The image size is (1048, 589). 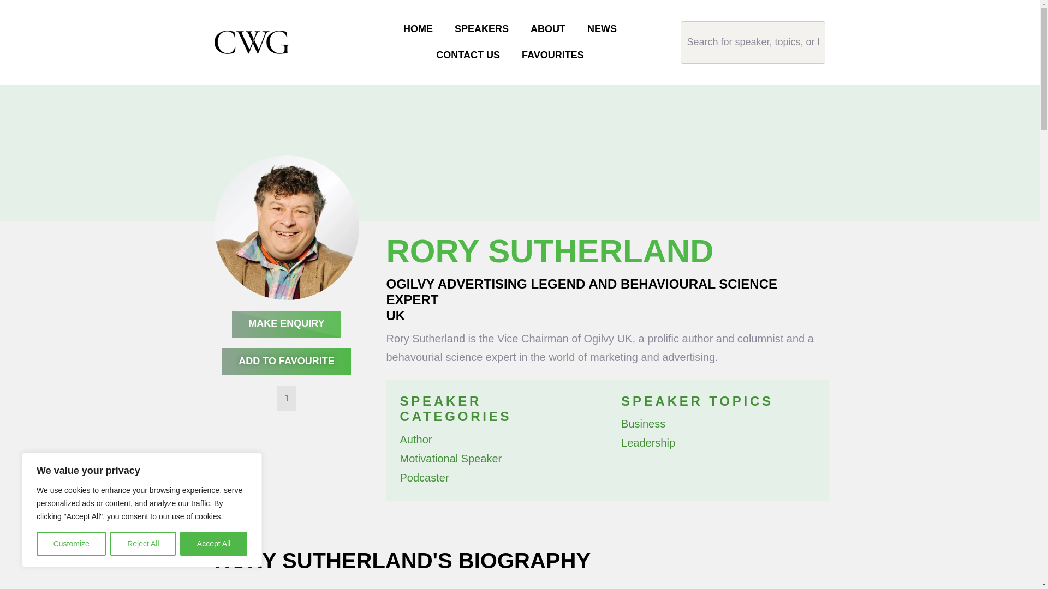 I want to click on Accept All, so click(x=214, y=544).